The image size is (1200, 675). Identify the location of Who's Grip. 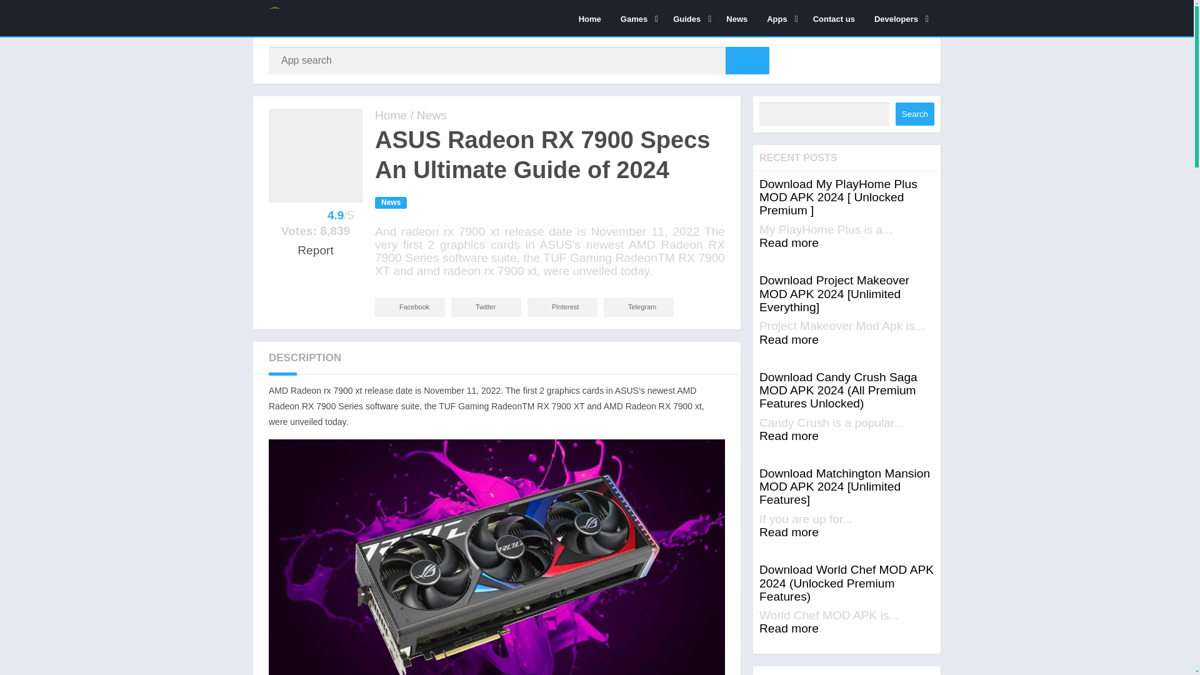
(390, 115).